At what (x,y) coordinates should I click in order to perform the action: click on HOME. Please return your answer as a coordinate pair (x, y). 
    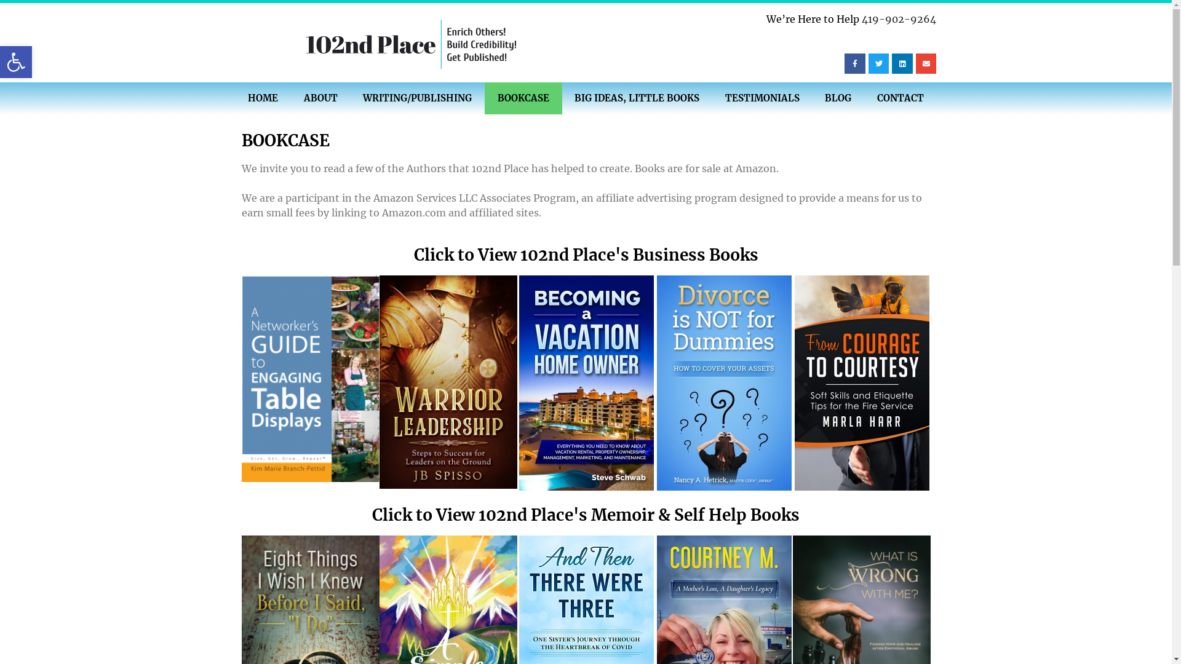
    Looking at the image, I should click on (263, 98).